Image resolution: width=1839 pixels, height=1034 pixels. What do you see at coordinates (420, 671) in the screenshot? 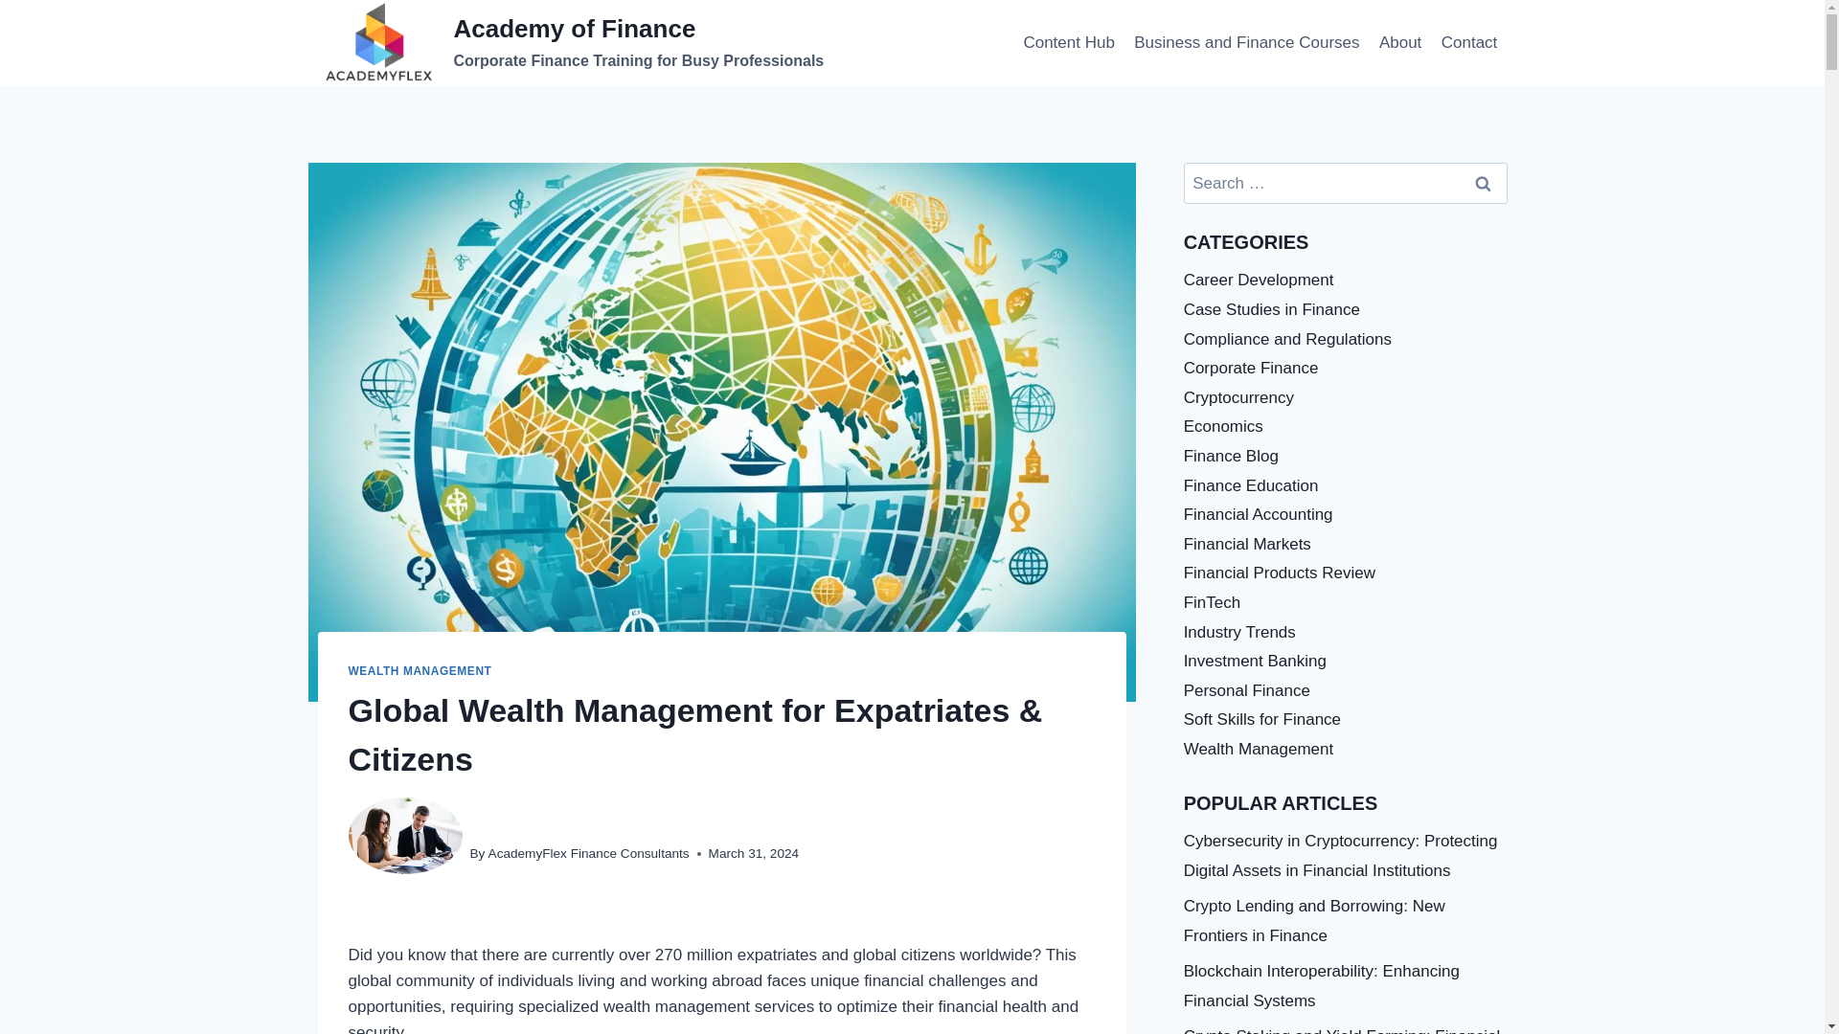
I see `WEALTH MANAGEMENT` at bounding box center [420, 671].